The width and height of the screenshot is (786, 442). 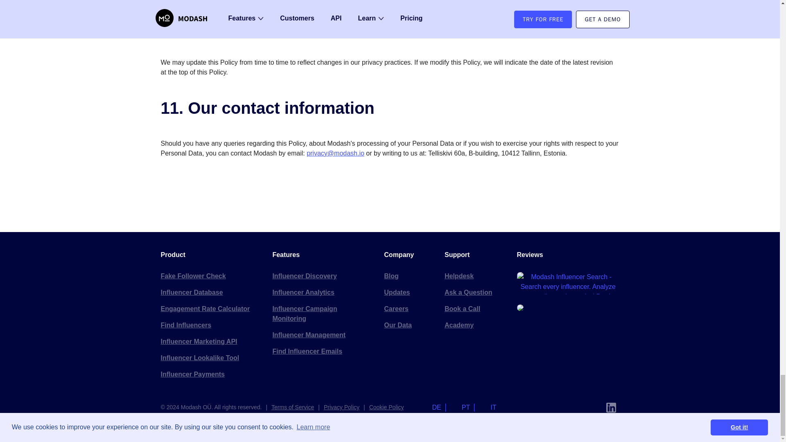 What do you see at coordinates (321, 276) in the screenshot?
I see `Influencer Discovery` at bounding box center [321, 276].